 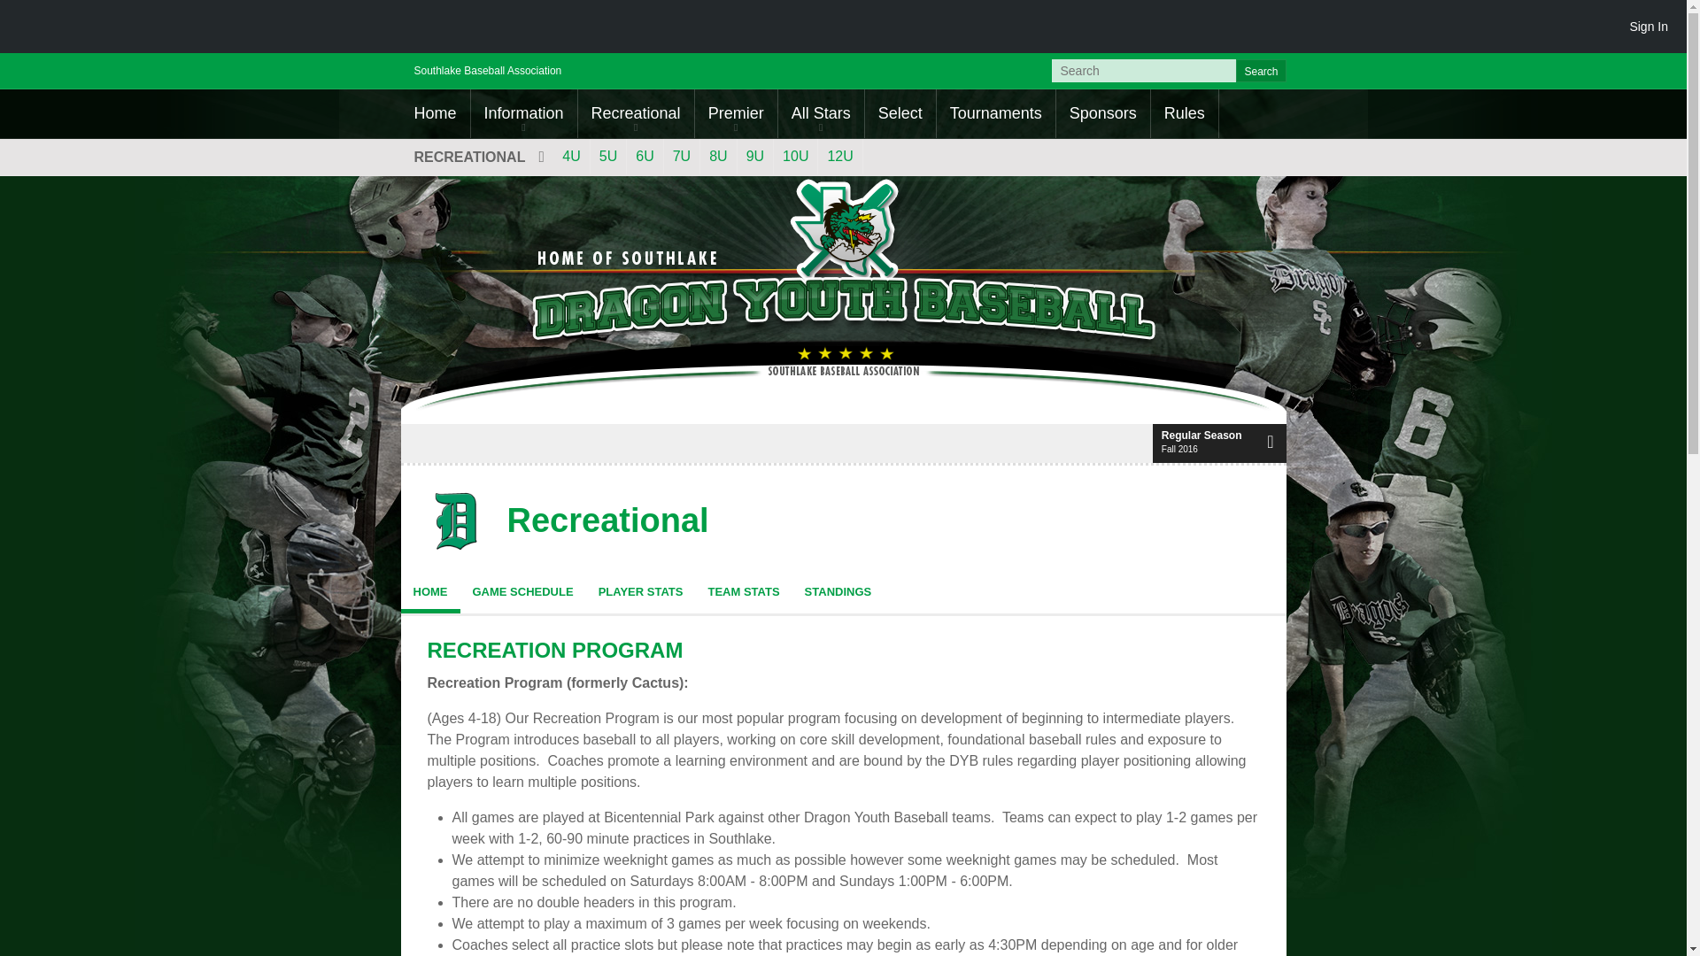 What do you see at coordinates (1103, 113) in the screenshot?
I see `click to go to 'Sponsors'` at bounding box center [1103, 113].